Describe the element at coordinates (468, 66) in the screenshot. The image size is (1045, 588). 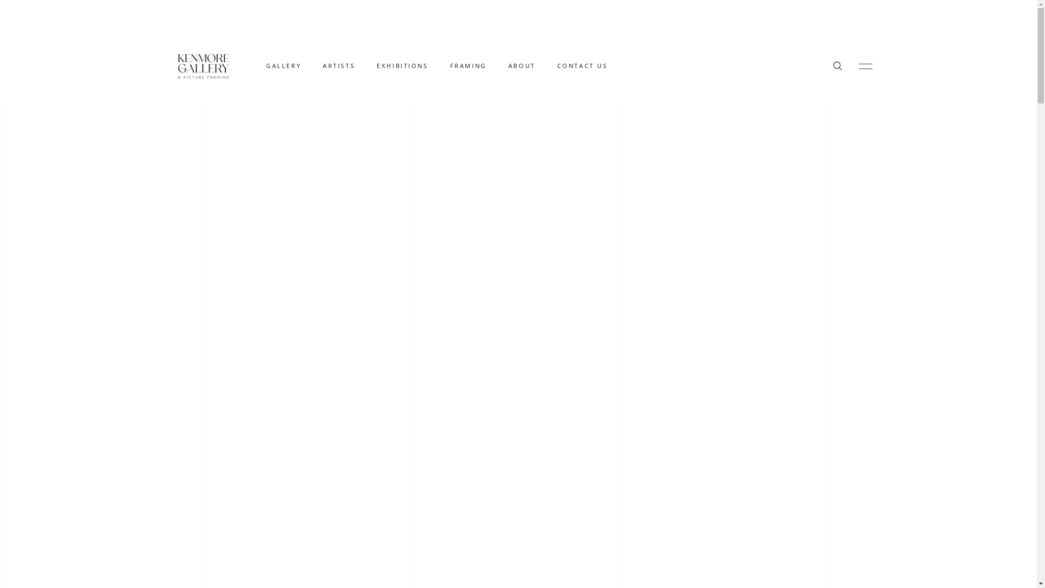
I see `FRAMING` at that location.